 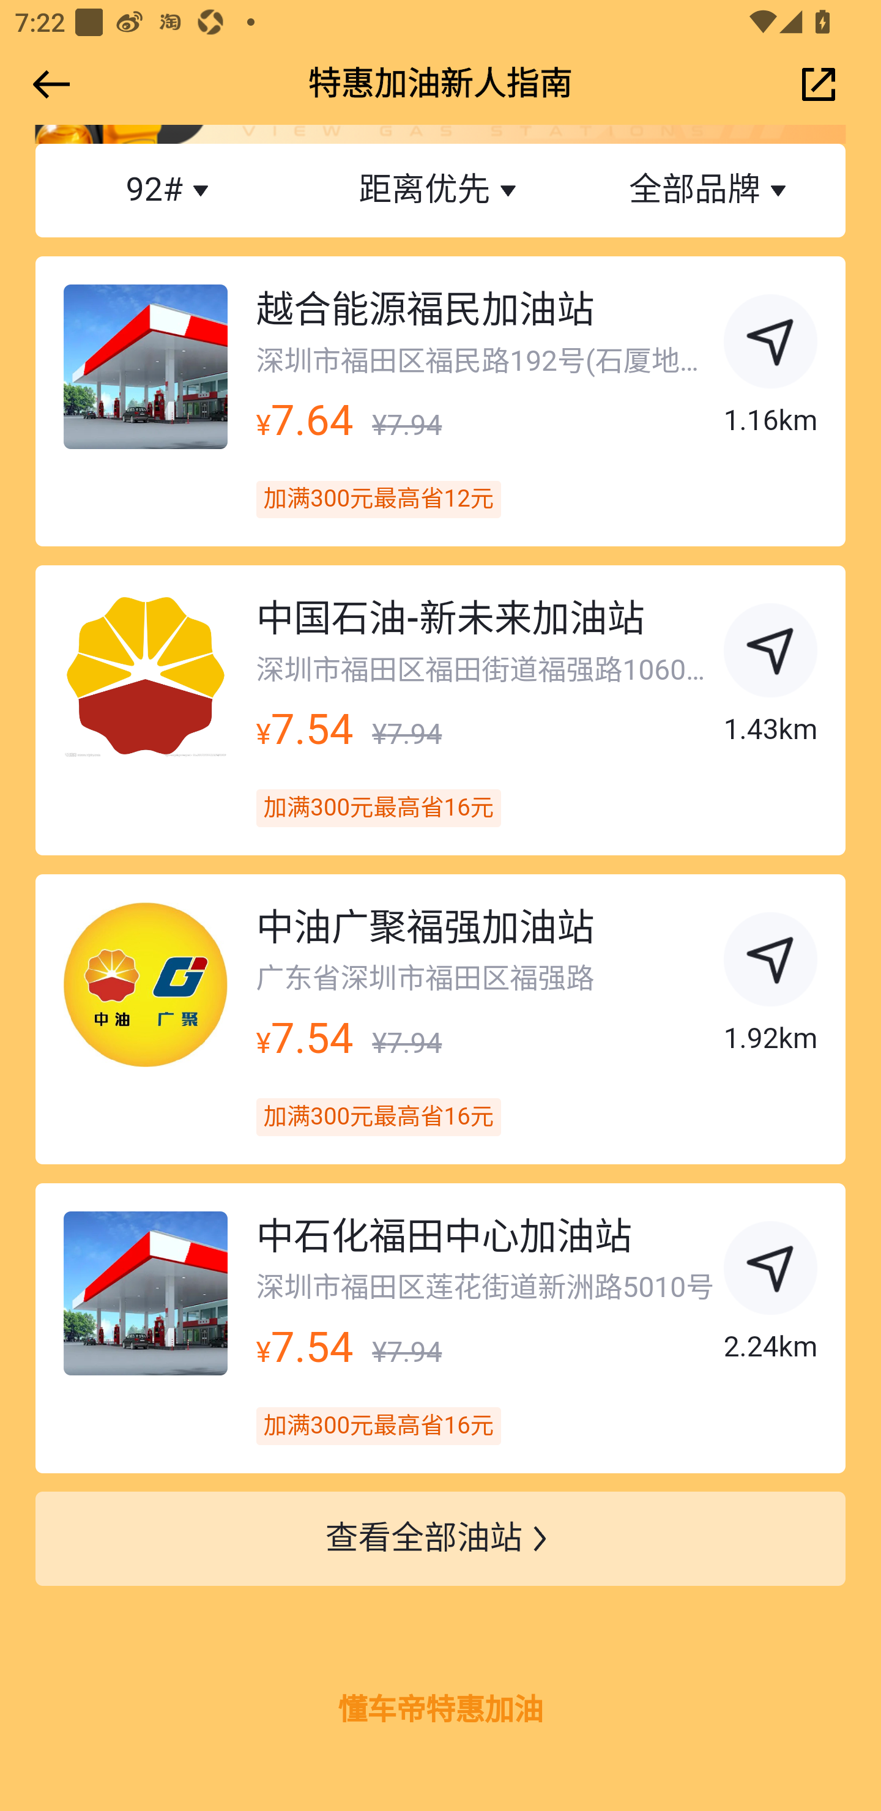 I want to click on 查看全部油站, so click(x=441, y=1540).